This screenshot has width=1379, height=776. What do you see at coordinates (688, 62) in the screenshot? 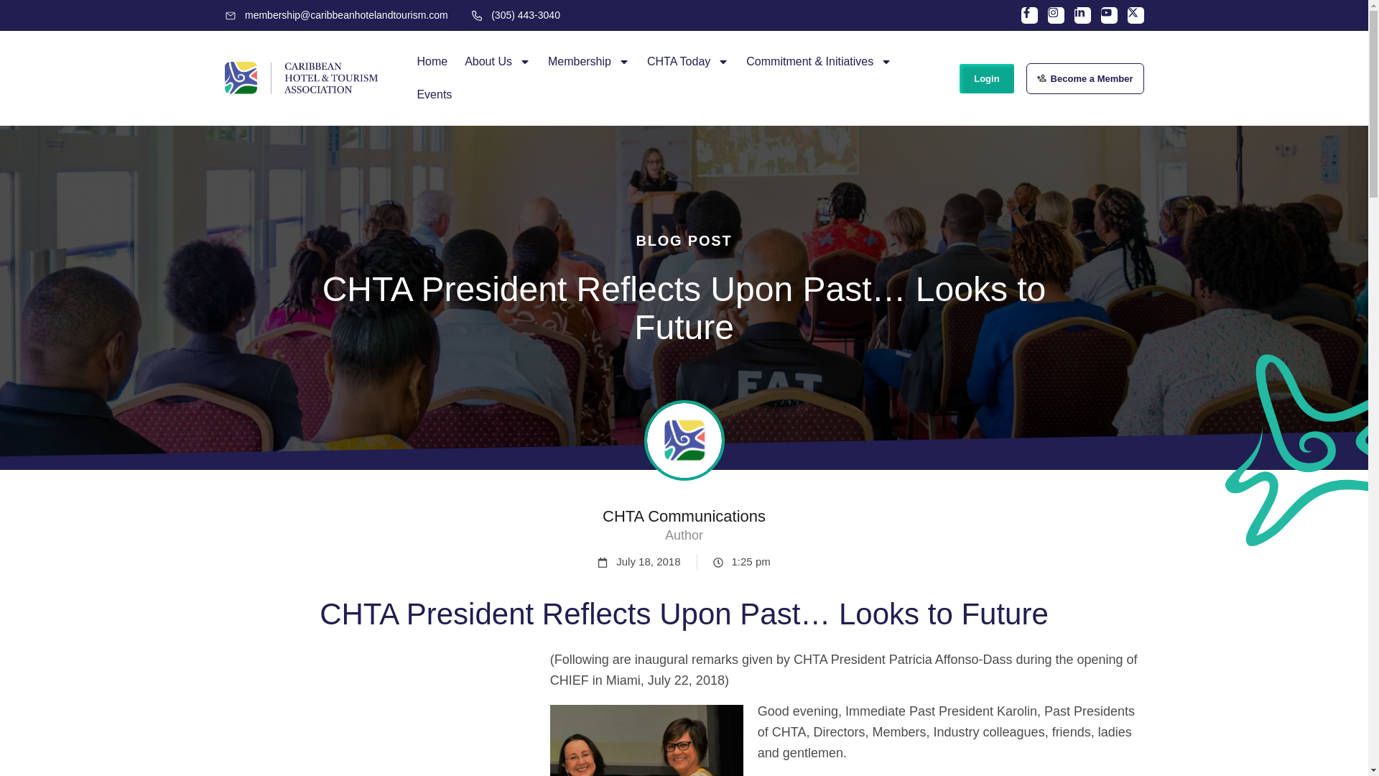
I see `CHTA Today` at bounding box center [688, 62].